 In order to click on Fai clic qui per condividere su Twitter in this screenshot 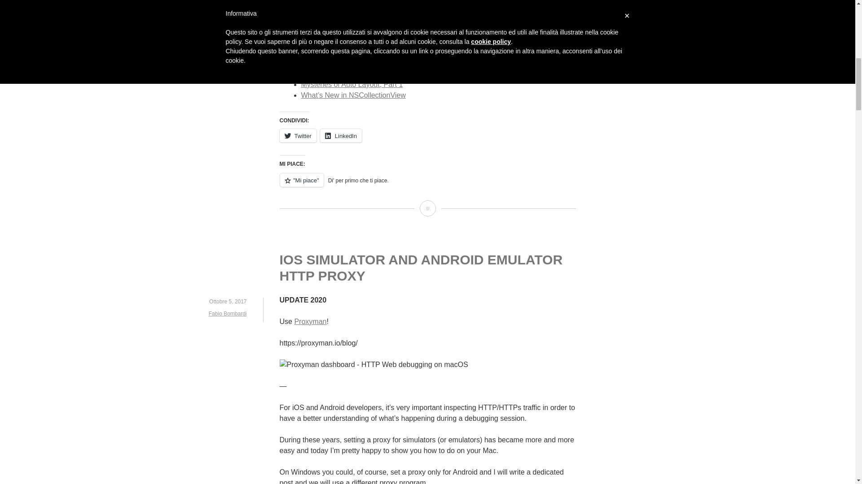, I will do `click(298, 135)`.